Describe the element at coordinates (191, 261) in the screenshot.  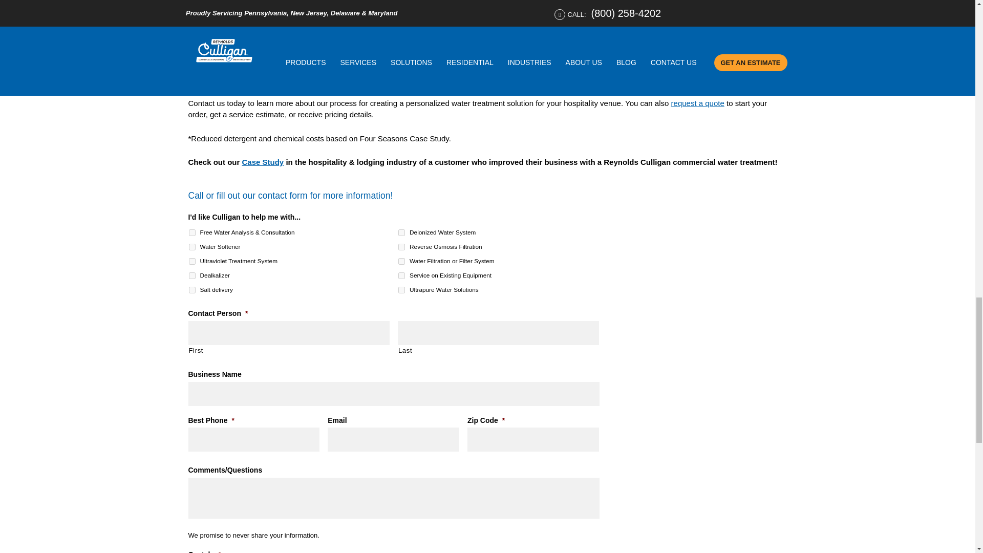
I see `Ultraviolet Treatment System` at that location.